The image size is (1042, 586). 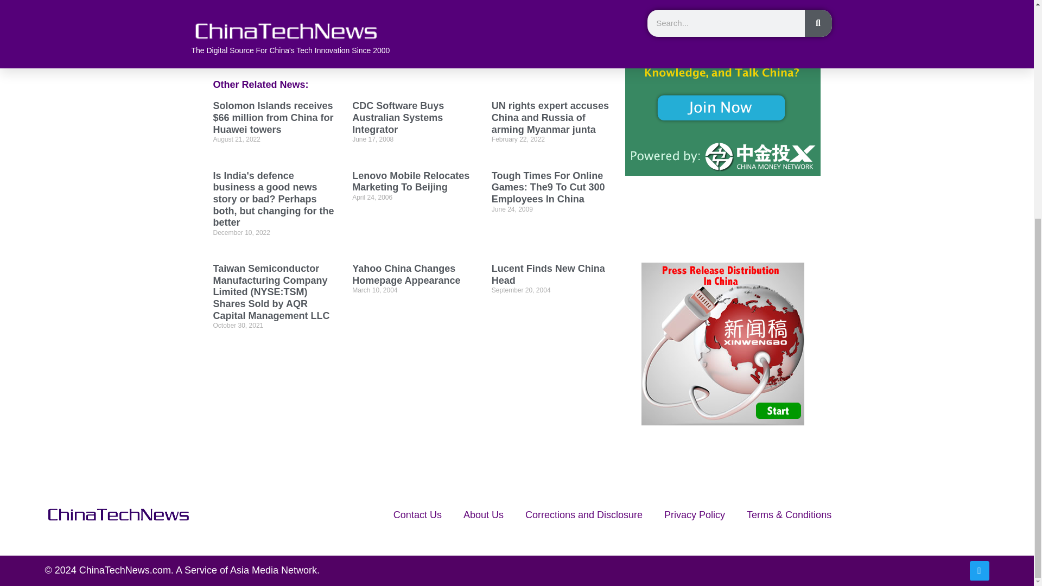 I want to click on share, so click(x=387, y=24).